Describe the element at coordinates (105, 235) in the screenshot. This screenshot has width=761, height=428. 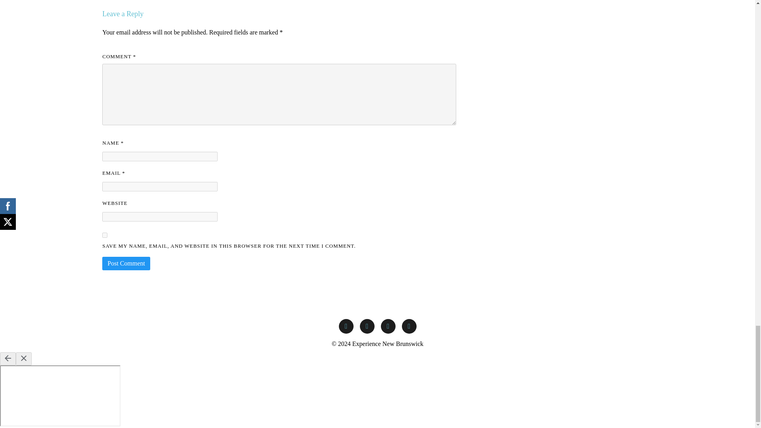
I see `yes` at that location.